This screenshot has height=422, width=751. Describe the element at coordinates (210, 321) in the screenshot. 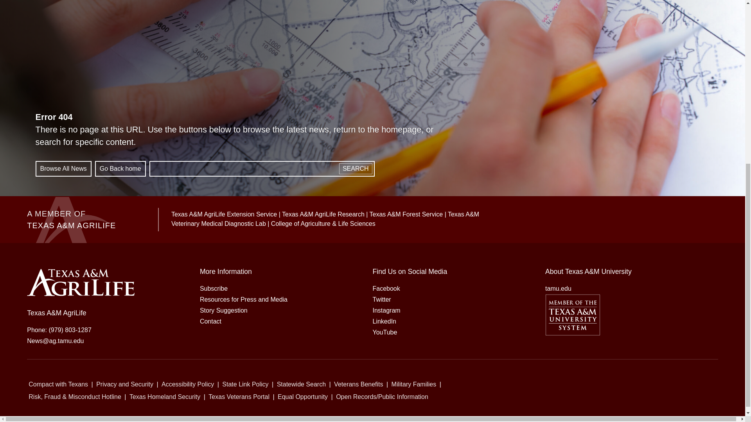

I see `Contact` at that location.